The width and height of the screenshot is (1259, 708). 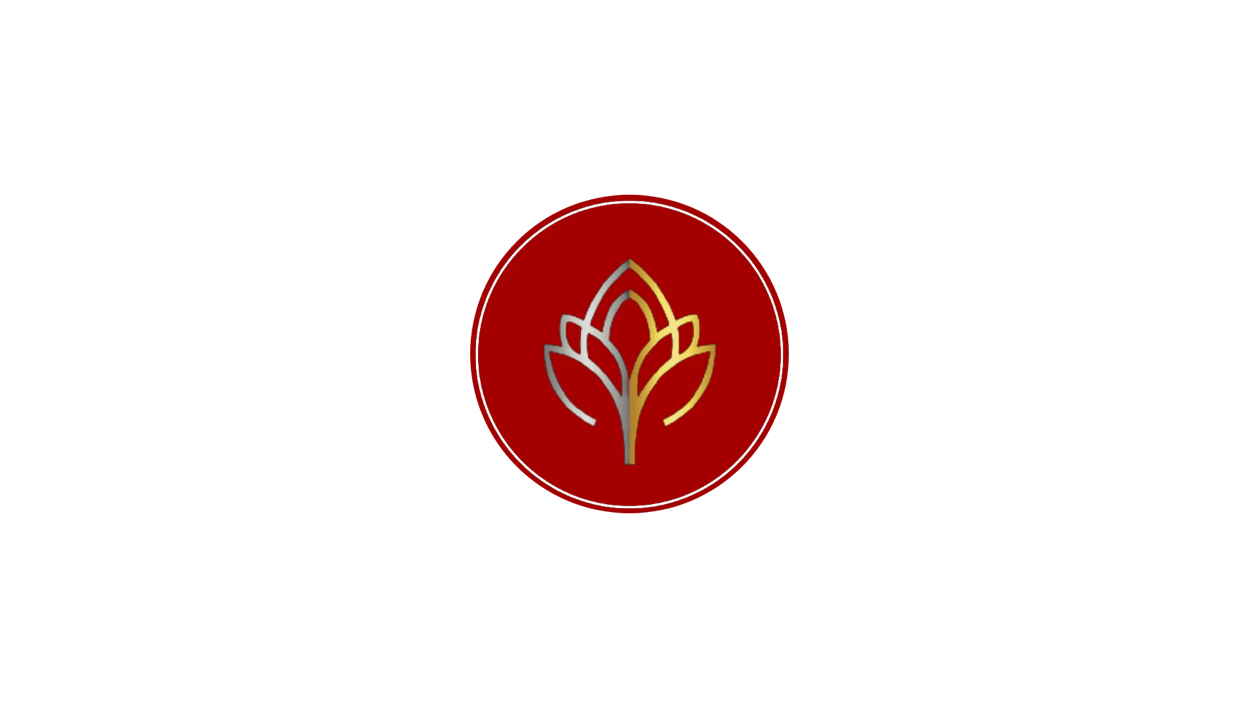 I want to click on For Him, so click(x=552, y=127).